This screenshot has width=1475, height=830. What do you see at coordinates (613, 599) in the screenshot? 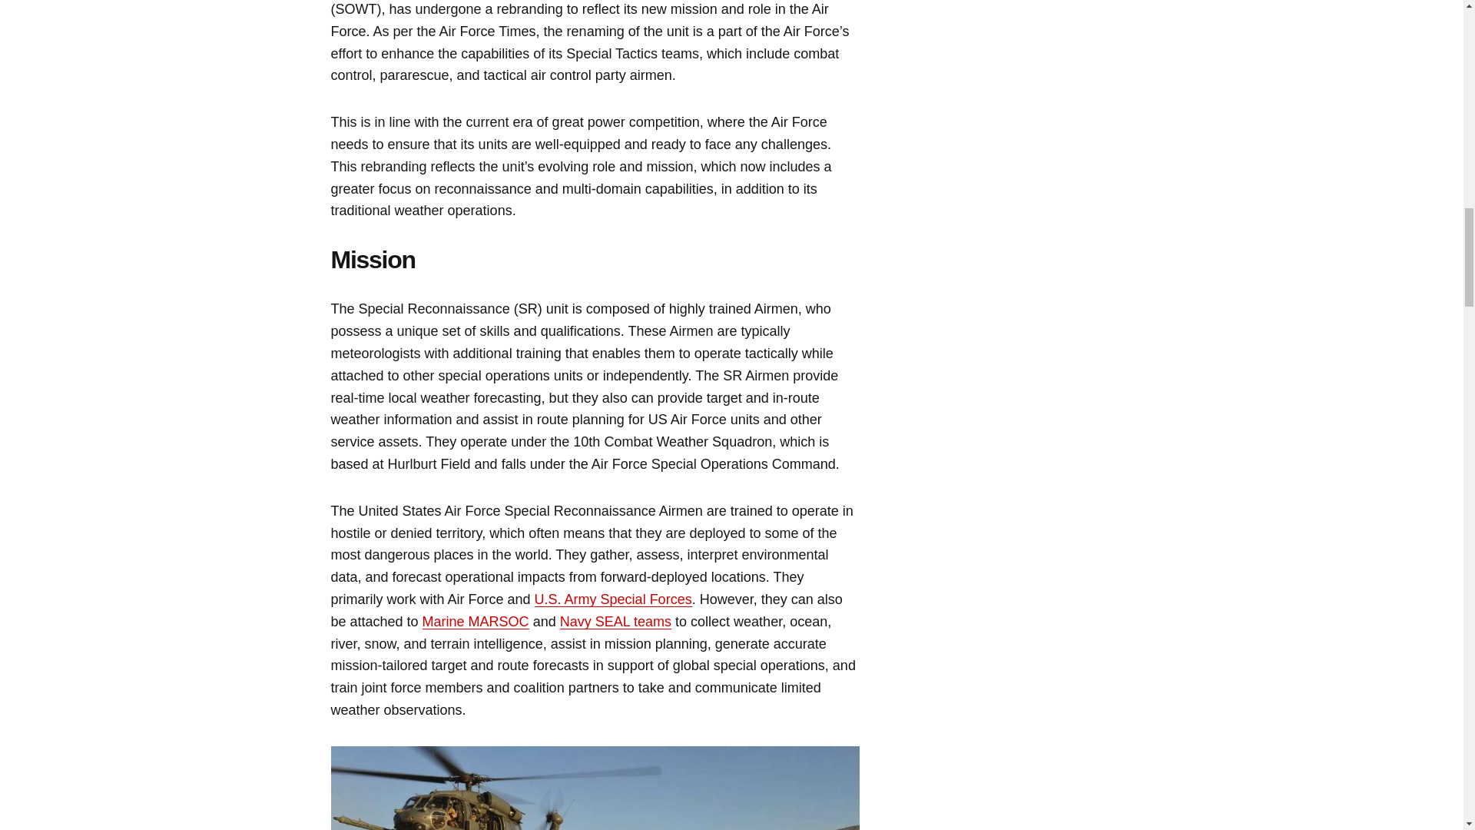
I see `U.S. Army Special Forces` at bounding box center [613, 599].